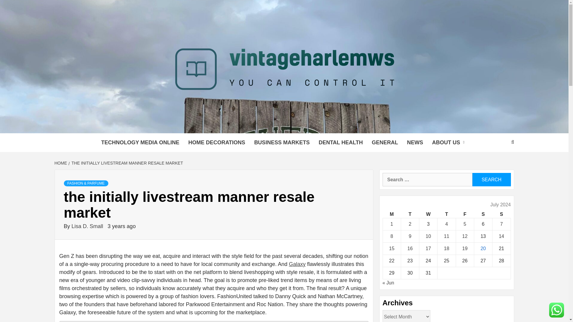 The height and width of the screenshot is (322, 573). I want to click on Friday, so click(464, 215).